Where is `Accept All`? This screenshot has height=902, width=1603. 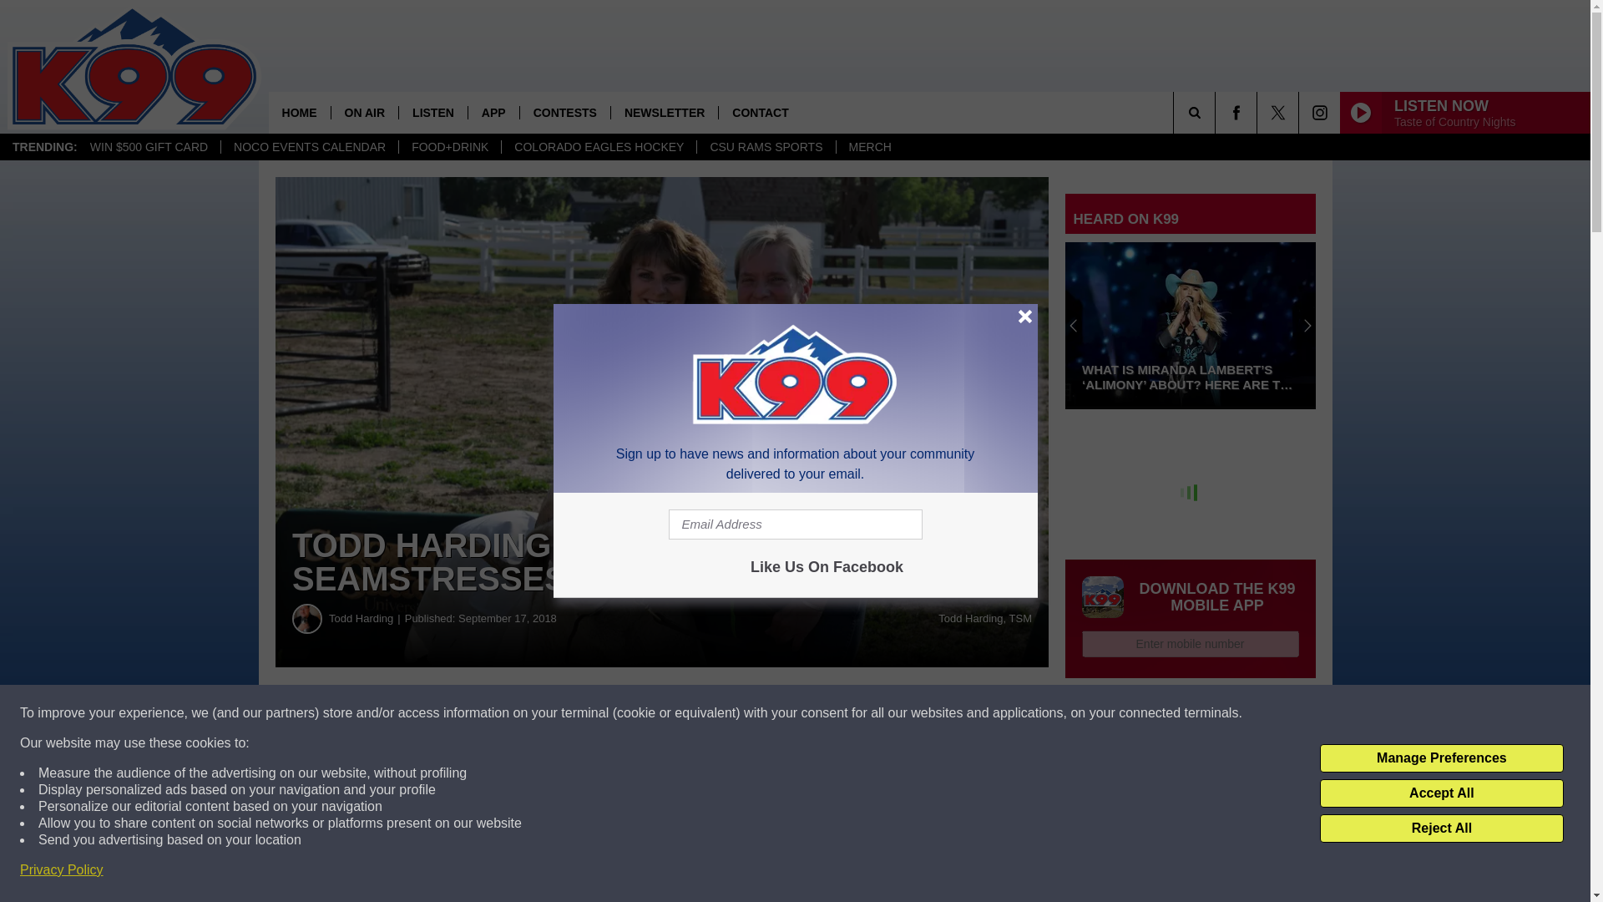
Accept All is located at coordinates (1441, 793).